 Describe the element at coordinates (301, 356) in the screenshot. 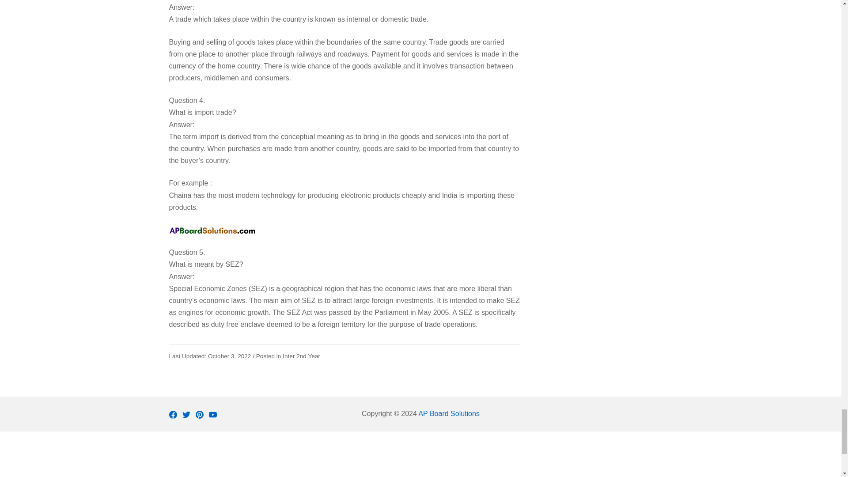

I see `Inter 2nd Year` at that location.